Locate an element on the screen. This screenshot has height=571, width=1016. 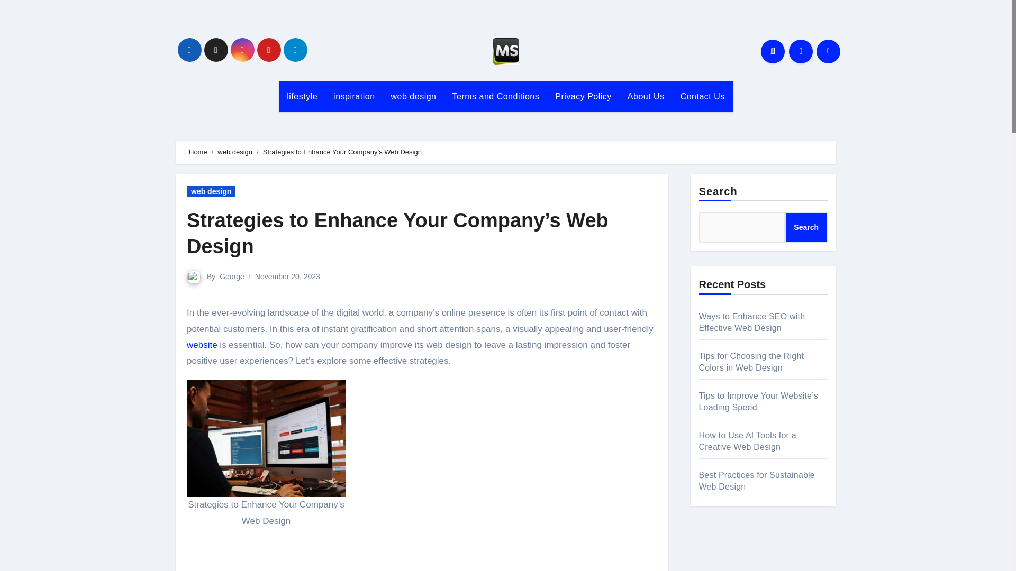
About Us is located at coordinates (646, 96).